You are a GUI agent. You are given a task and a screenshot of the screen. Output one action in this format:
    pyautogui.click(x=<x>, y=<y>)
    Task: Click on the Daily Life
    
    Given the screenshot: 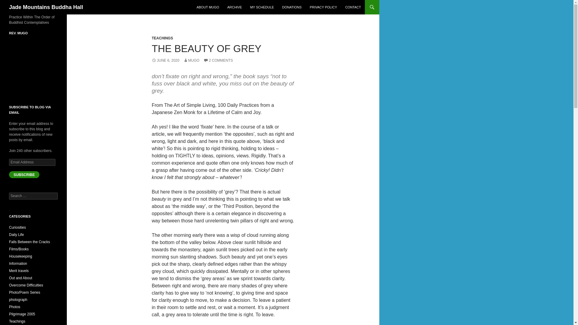 What is the action you would take?
    pyautogui.click(x=16, y=235)
    